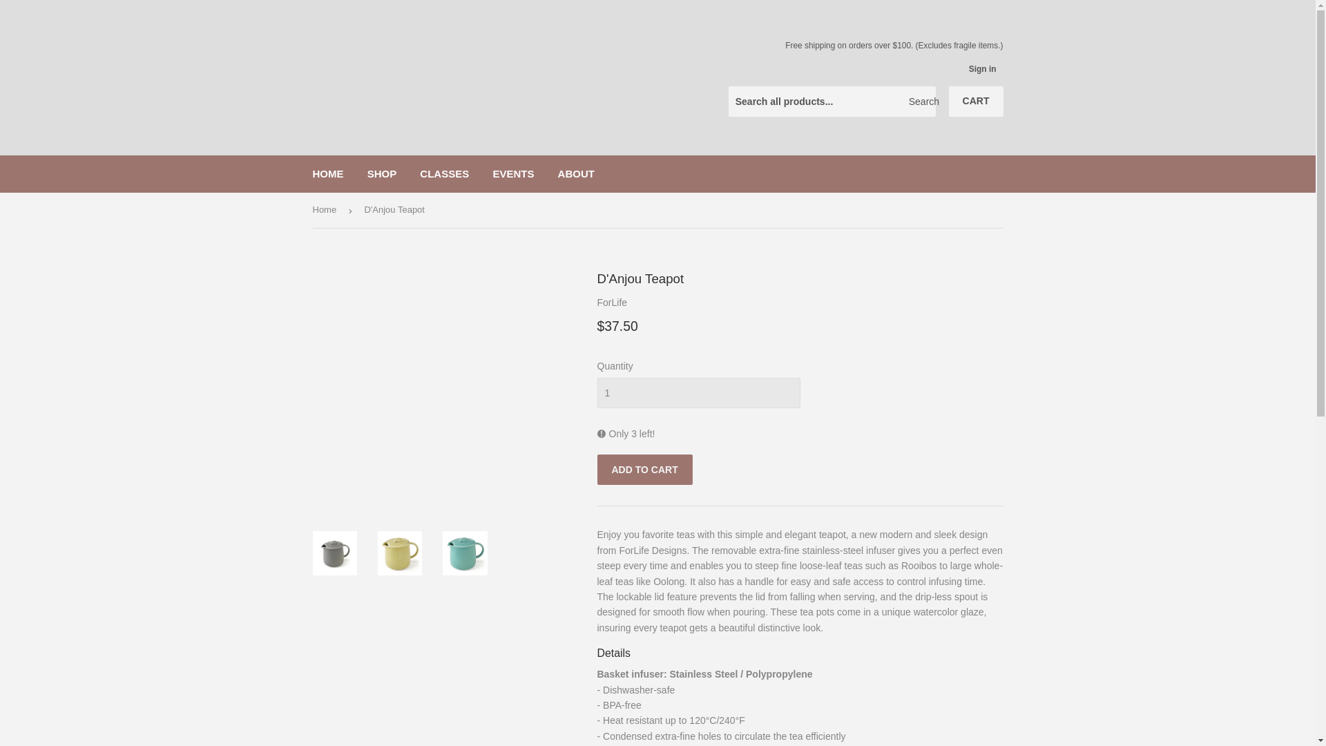 This screenshot has height=746, width=1326. Describe the element at coordinates (381, 173) in the screenshot. I see `SHOP` at that location.